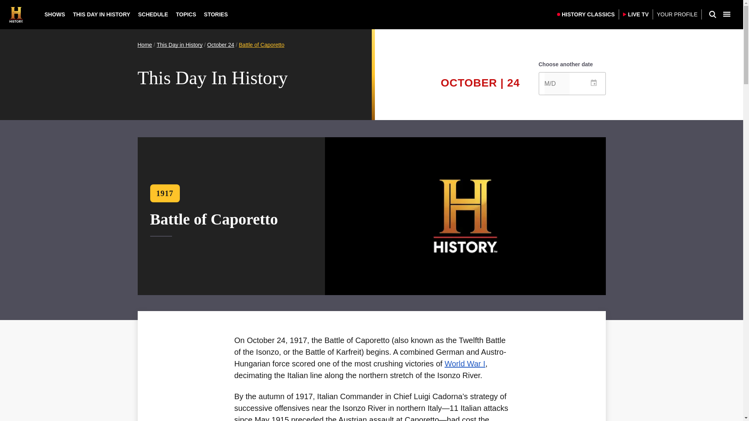 Image resolution: width=749 pixels, height=421 pixels. I want to click on TOPICS, so click(186, 14).